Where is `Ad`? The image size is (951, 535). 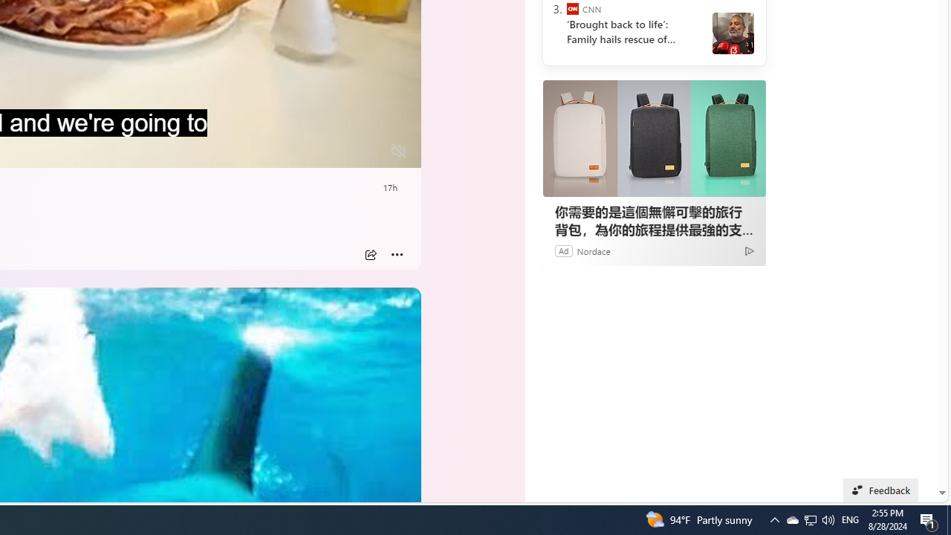 Ad is located at coordinates (563, 251).